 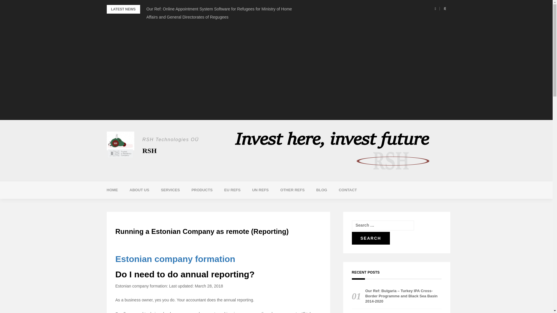 I want to click on RSH, so click(x=149, y=151).